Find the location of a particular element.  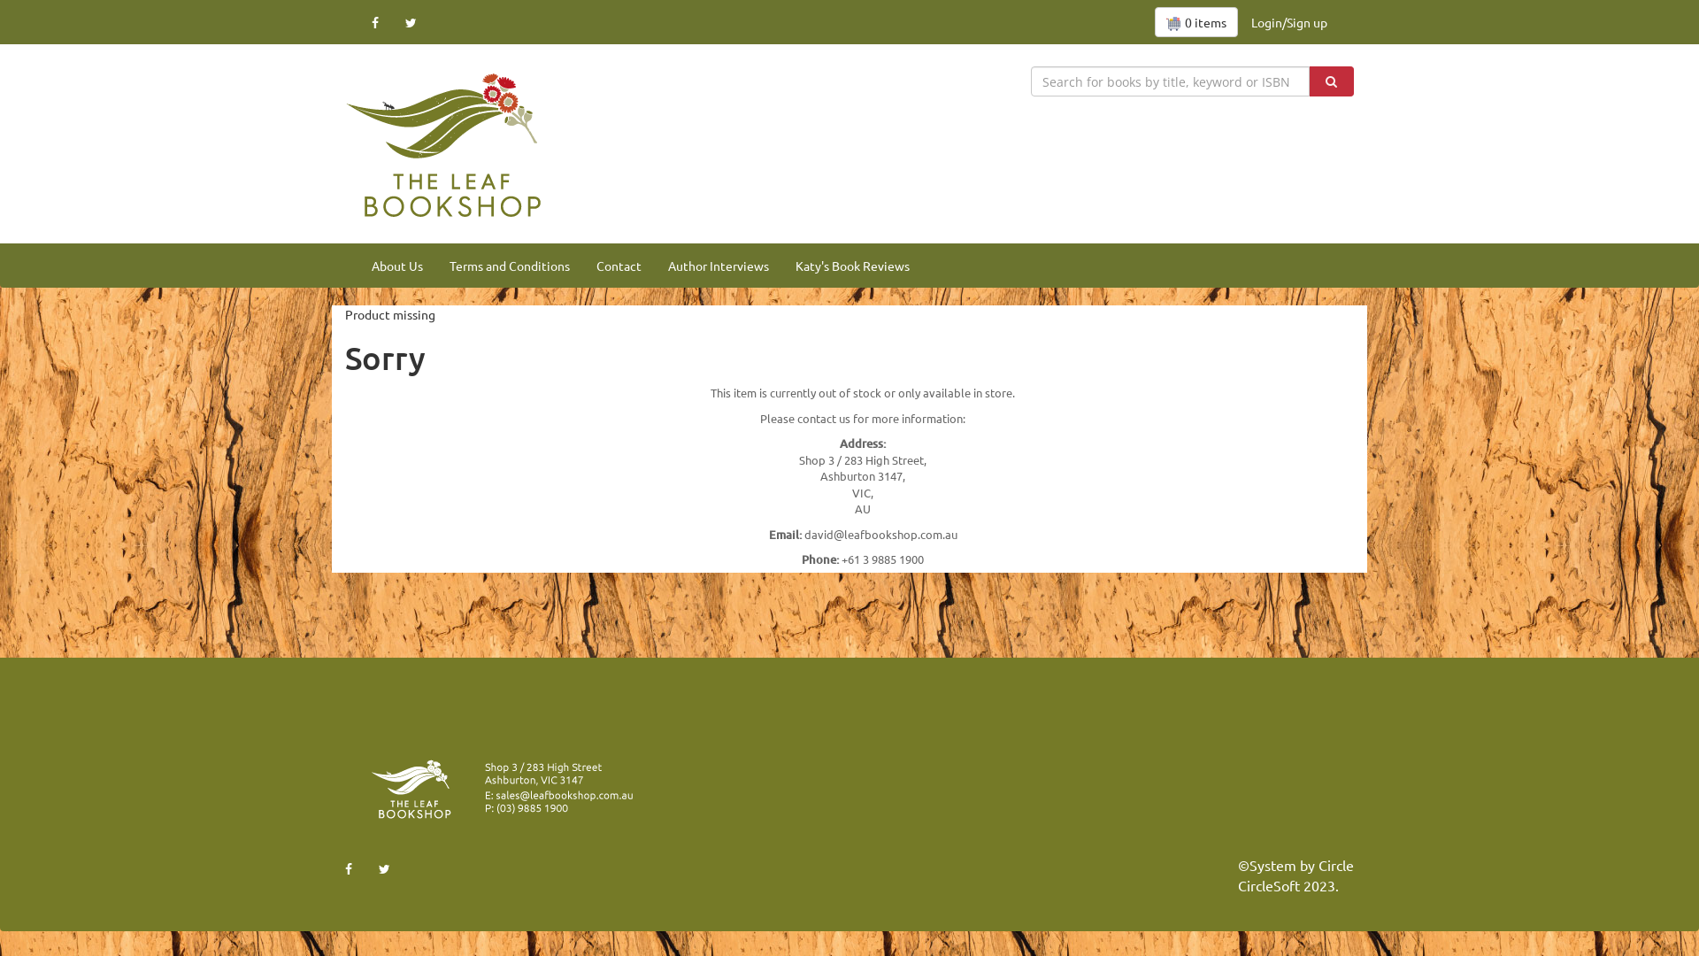

System by Circle is located at coordinates (1302, 866).